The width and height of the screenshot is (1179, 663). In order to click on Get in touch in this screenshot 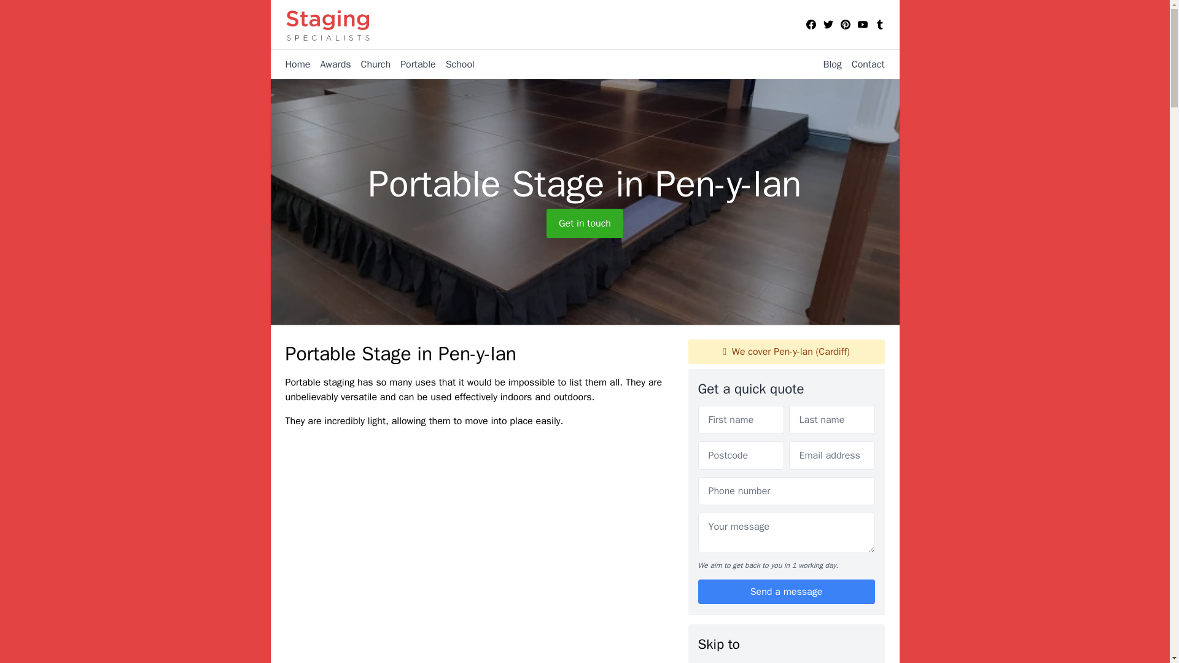, I will do `click(585, 223)`.